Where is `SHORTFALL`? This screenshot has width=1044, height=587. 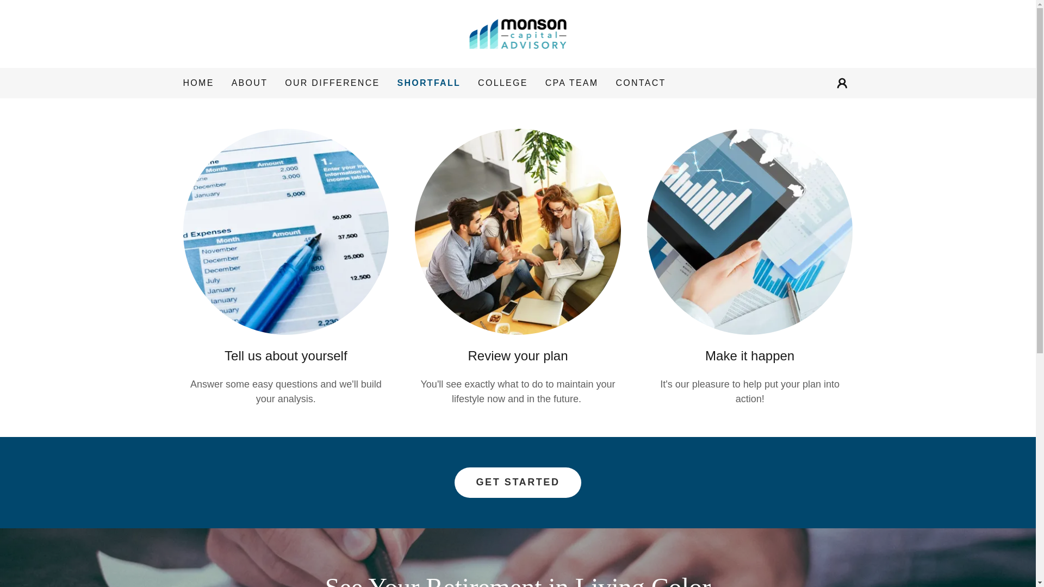
SHORTFALL is located at coordinates (428, 83).